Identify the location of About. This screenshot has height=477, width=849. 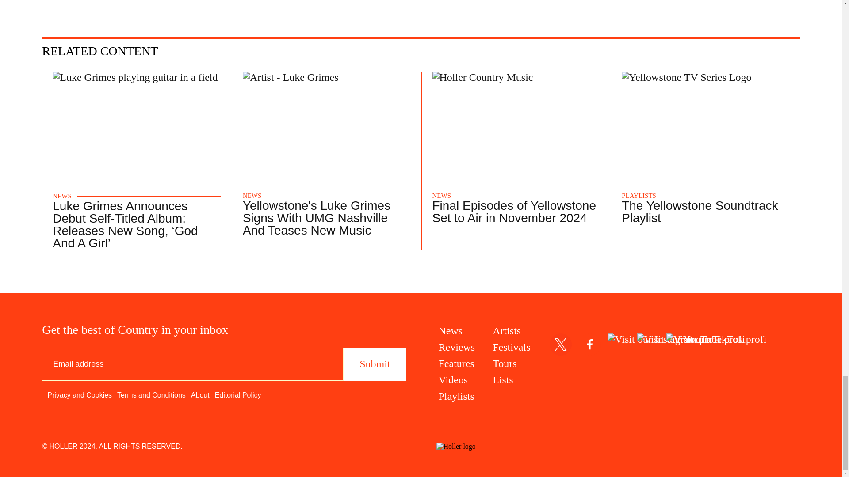
(200, 395).